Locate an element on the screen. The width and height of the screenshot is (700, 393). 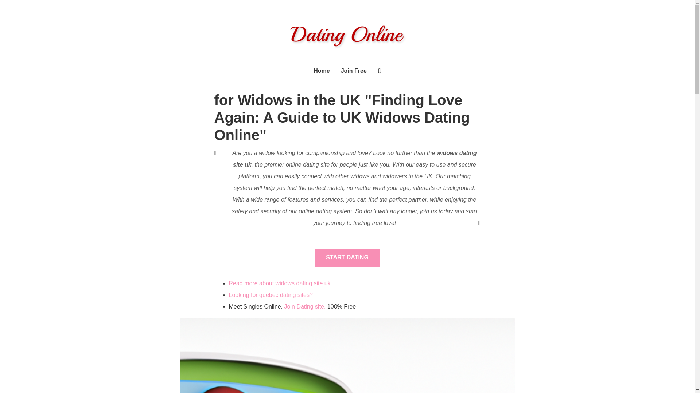
Home is located at coordinates (322, 76).